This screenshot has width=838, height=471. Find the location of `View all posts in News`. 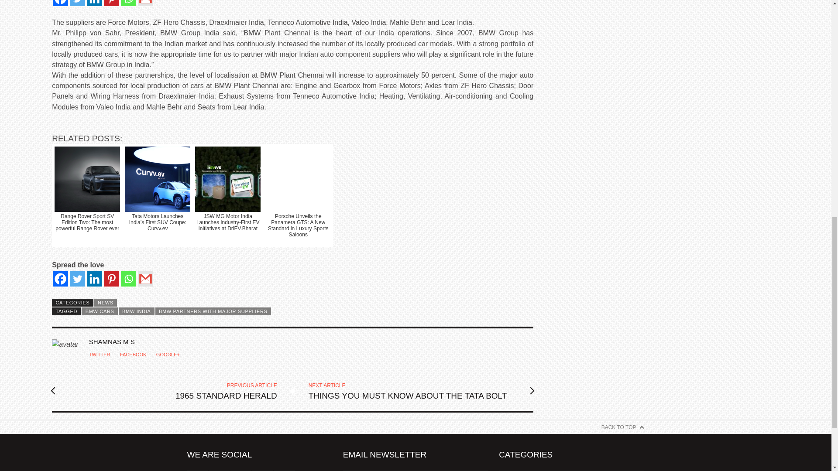

View all posts in News is located at coordinates (106, 303).